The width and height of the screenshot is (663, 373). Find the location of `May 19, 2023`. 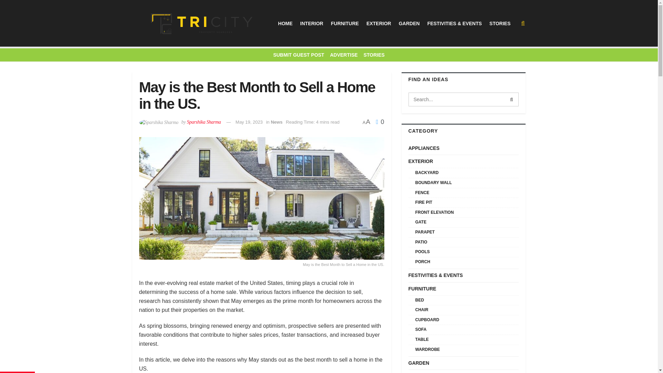

May 19, 2023 is located at coordinates (249, 122).